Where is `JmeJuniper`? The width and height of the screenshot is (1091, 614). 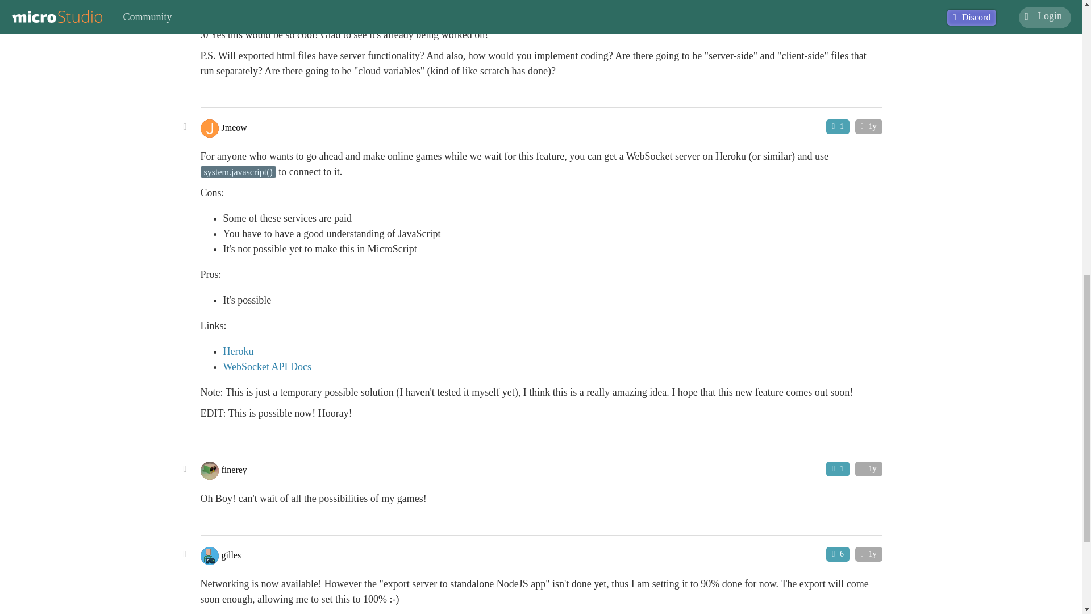 JmeJuniper is located at coordinates (242, 6).